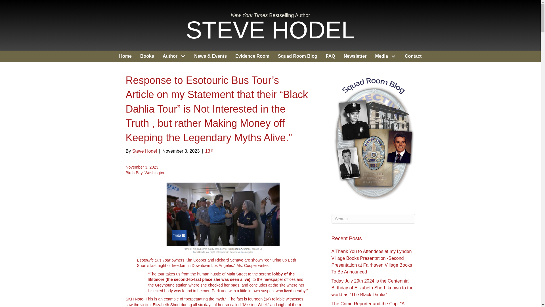  Describe the element at coordinates (209, 151) in the screenshot. I see `13` at that location.